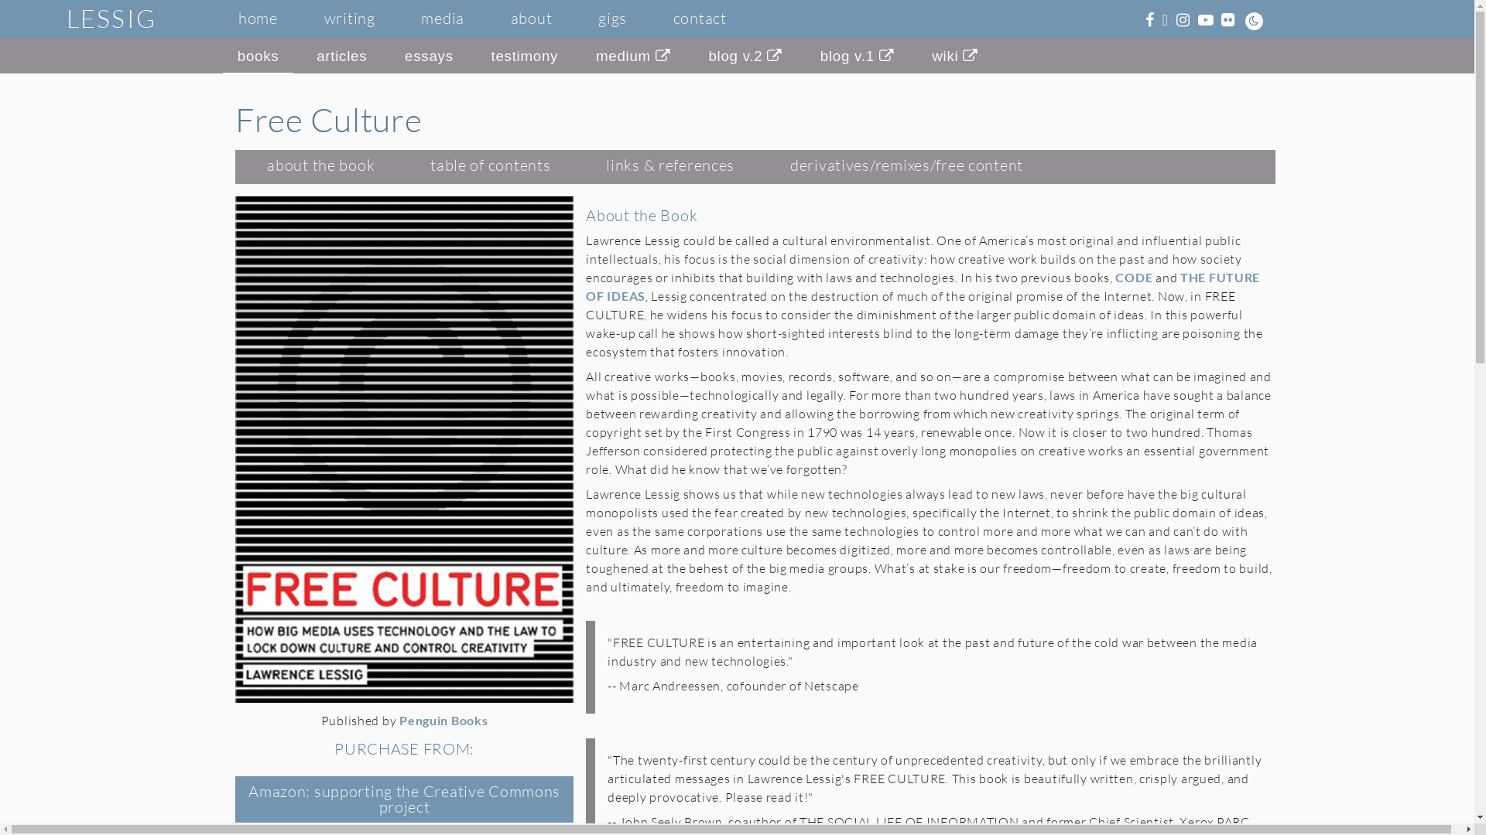 The height and width of the screenshot is (835, 1486). Describe the element at coordinates (443, 721) in the screenshot. I see `Penguin Books` at that location.